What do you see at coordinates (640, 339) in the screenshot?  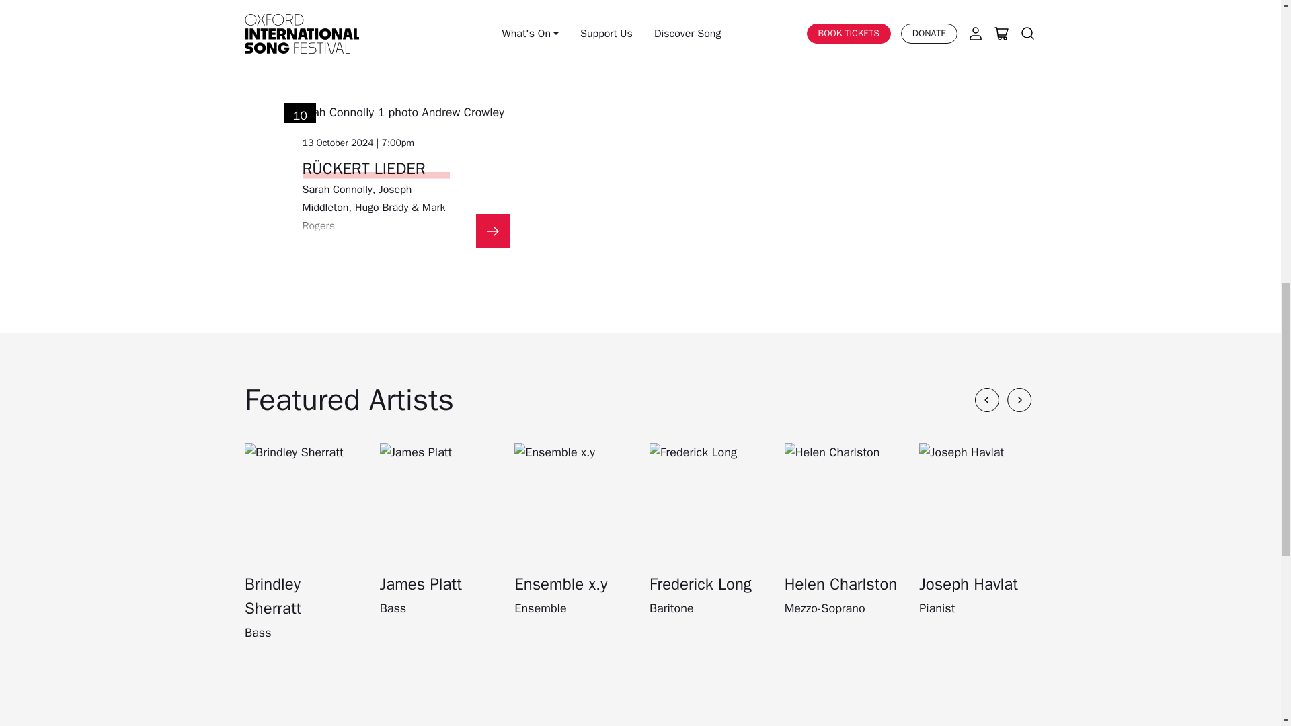 I see `All Events` at bounding box center [640, 339].